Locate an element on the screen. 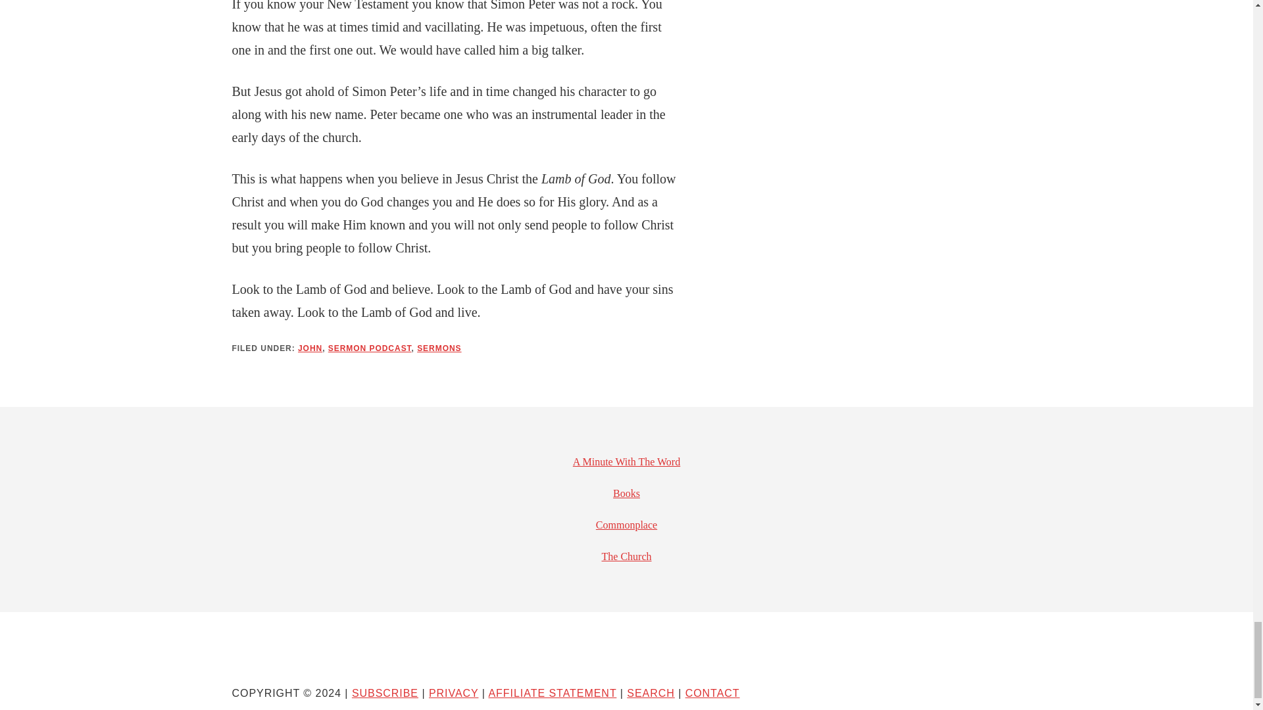 This screenshot has height=710, width=1263. JOHN is located at coordinates (310, 348).